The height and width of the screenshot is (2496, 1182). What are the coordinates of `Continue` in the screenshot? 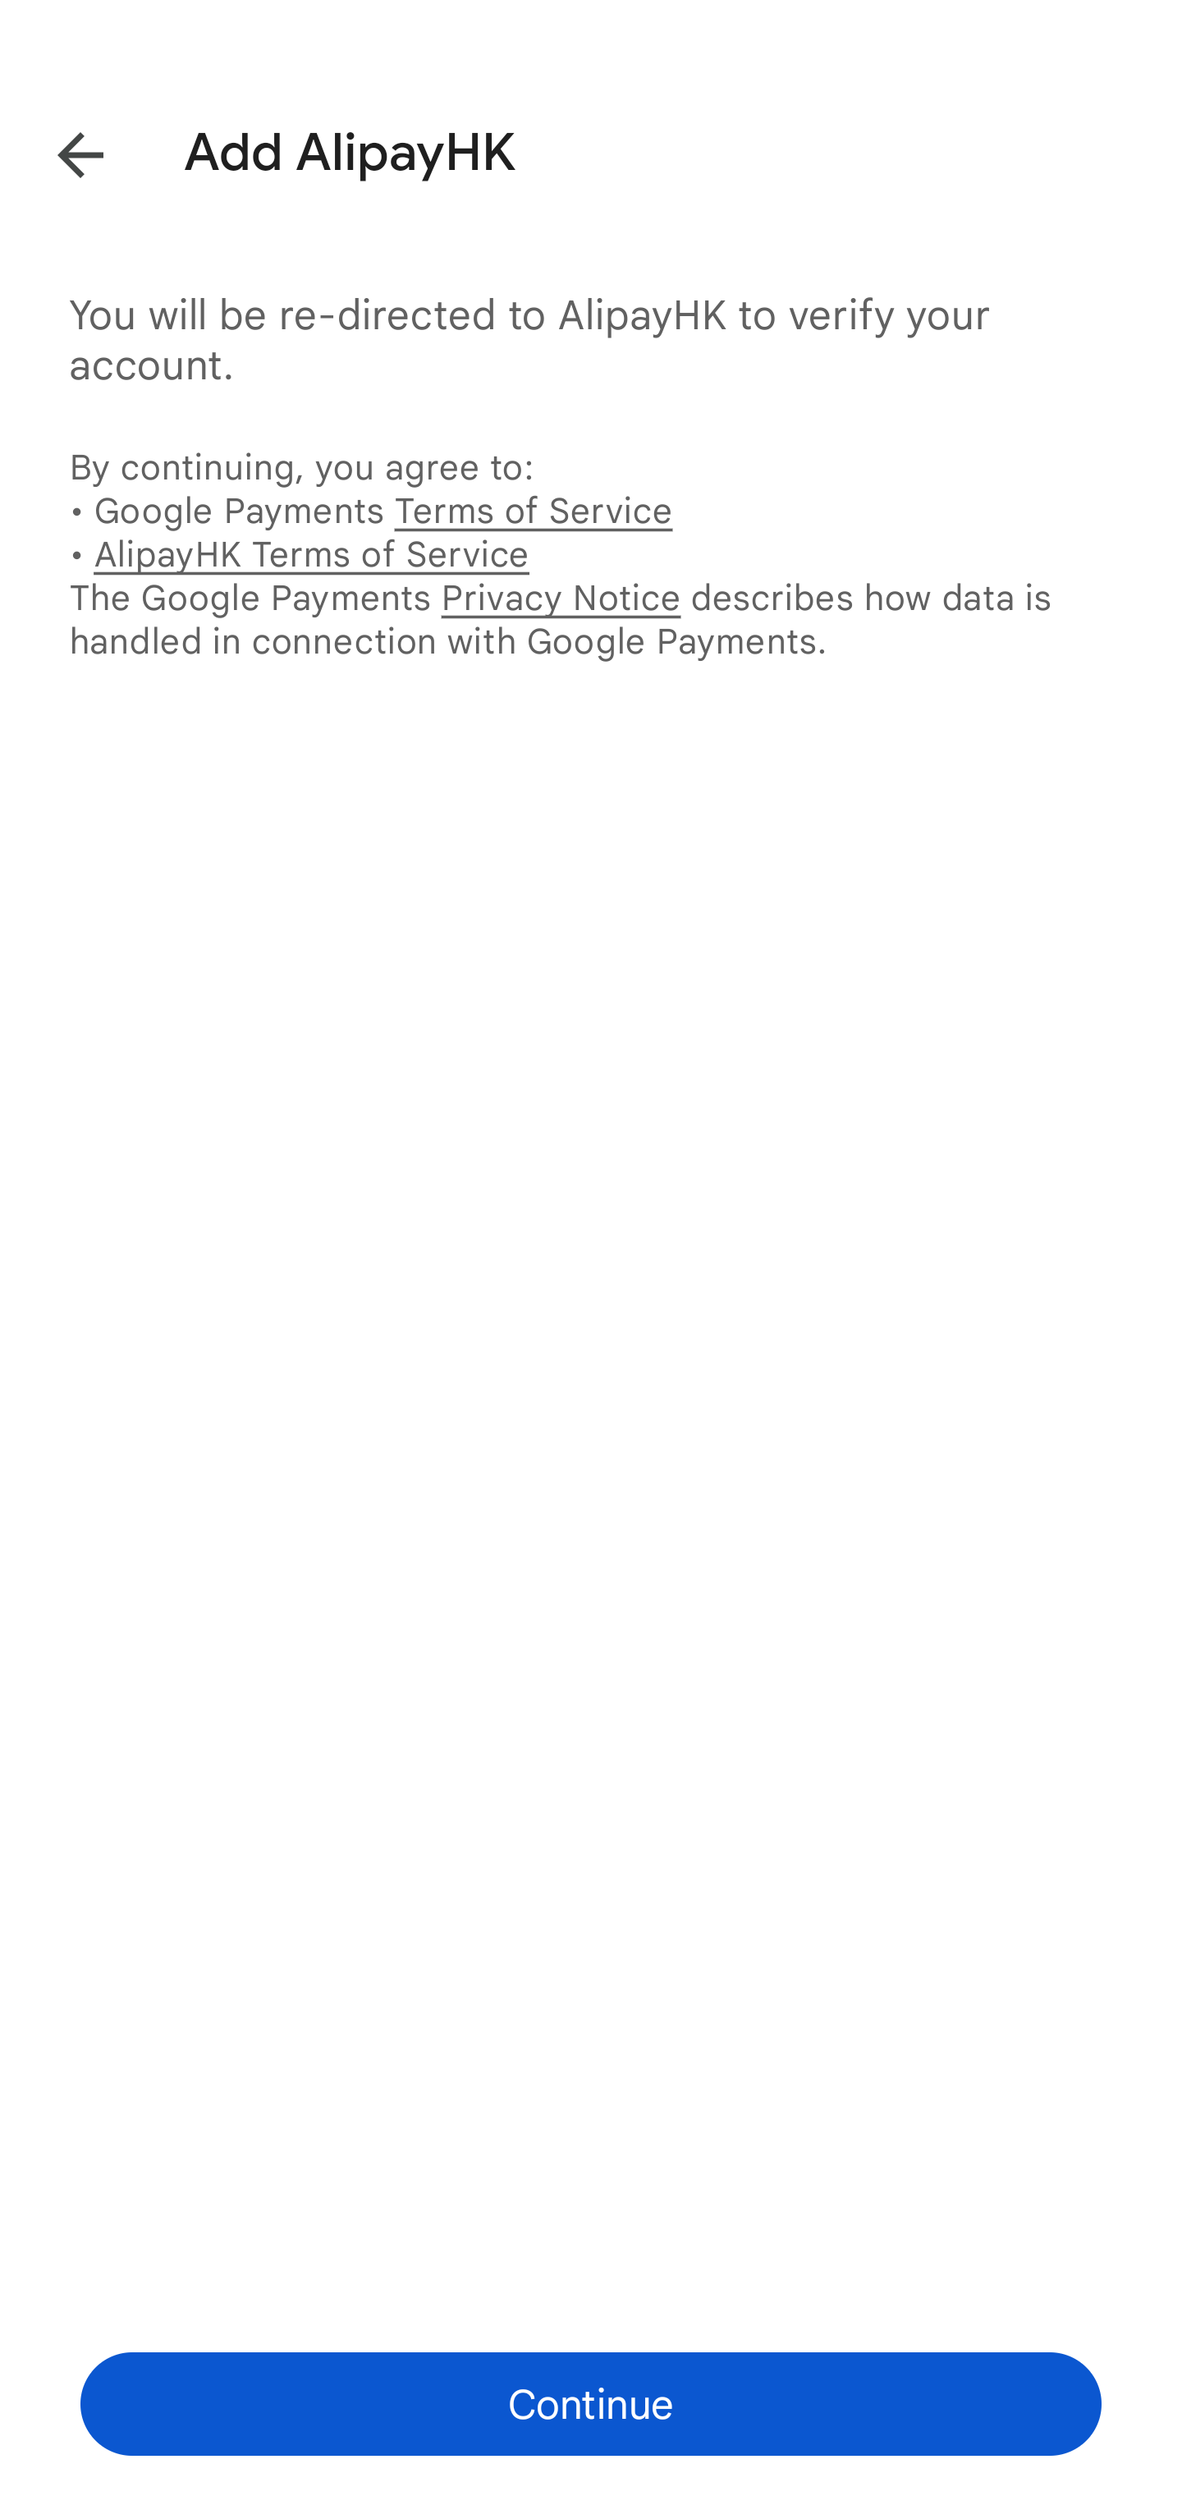 It's located at (591, 2404).